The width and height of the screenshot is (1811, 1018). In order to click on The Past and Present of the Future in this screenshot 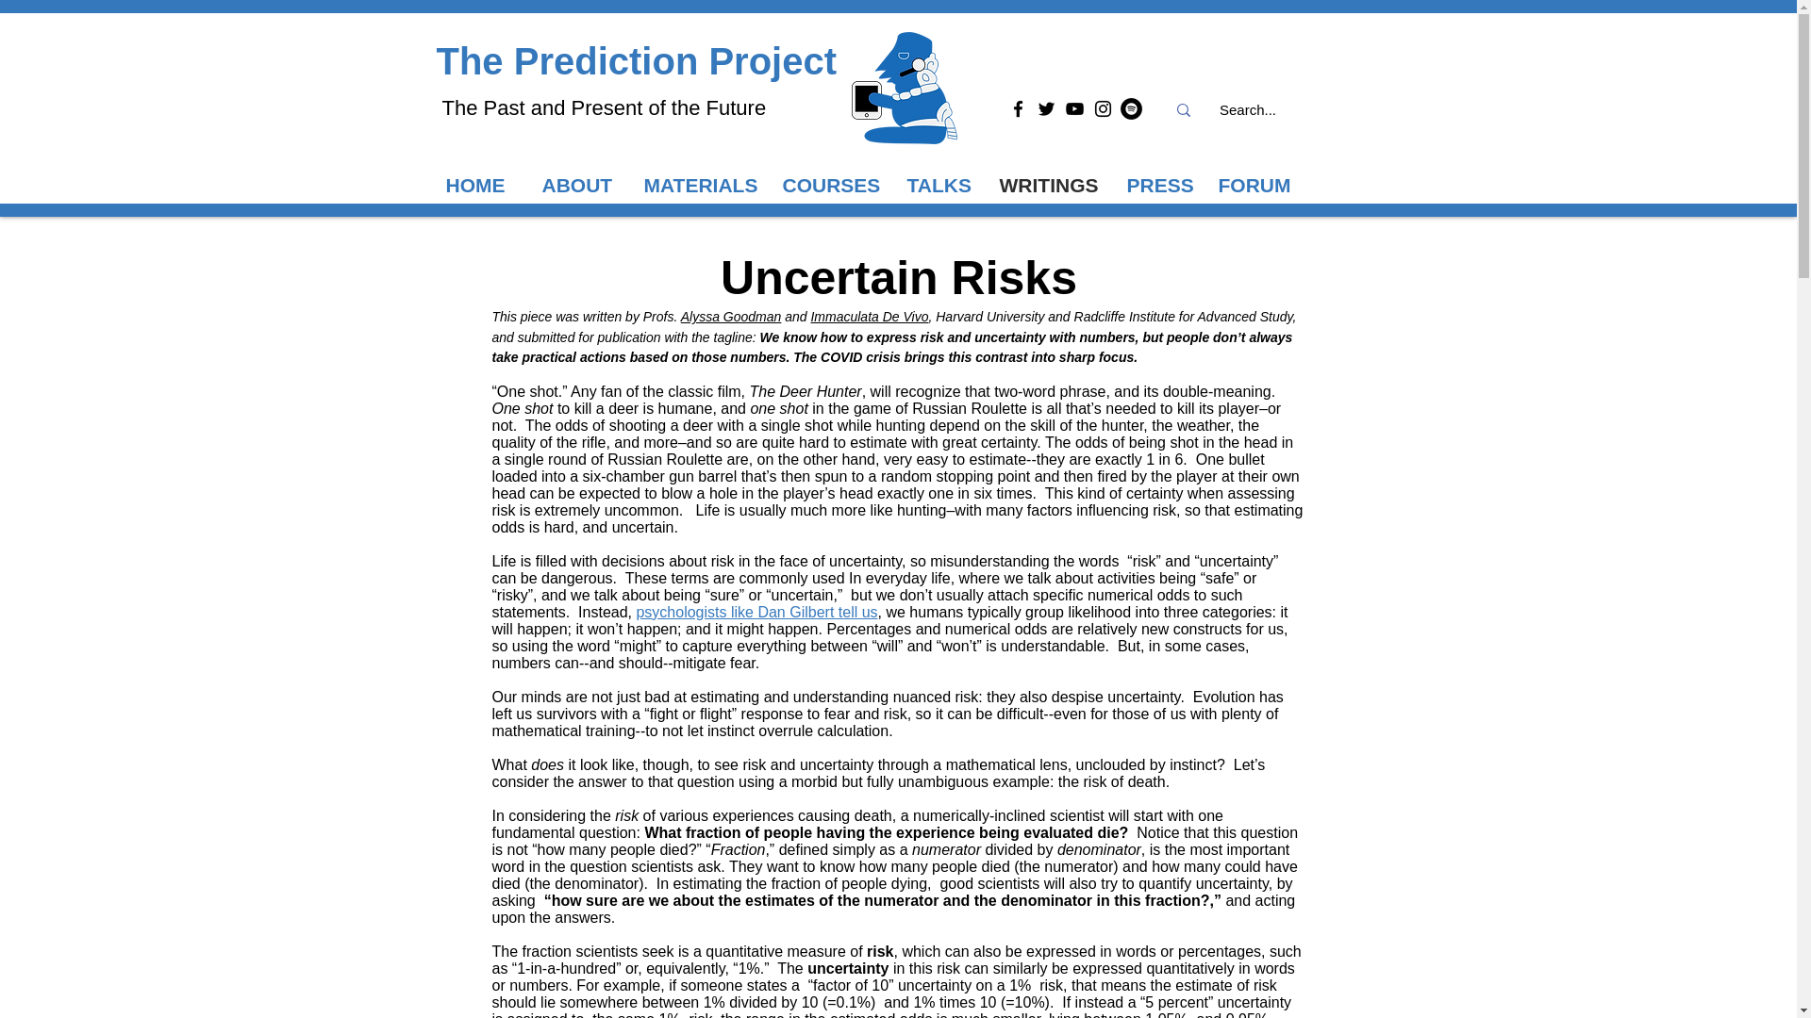, I will do `click(604, 107)`.